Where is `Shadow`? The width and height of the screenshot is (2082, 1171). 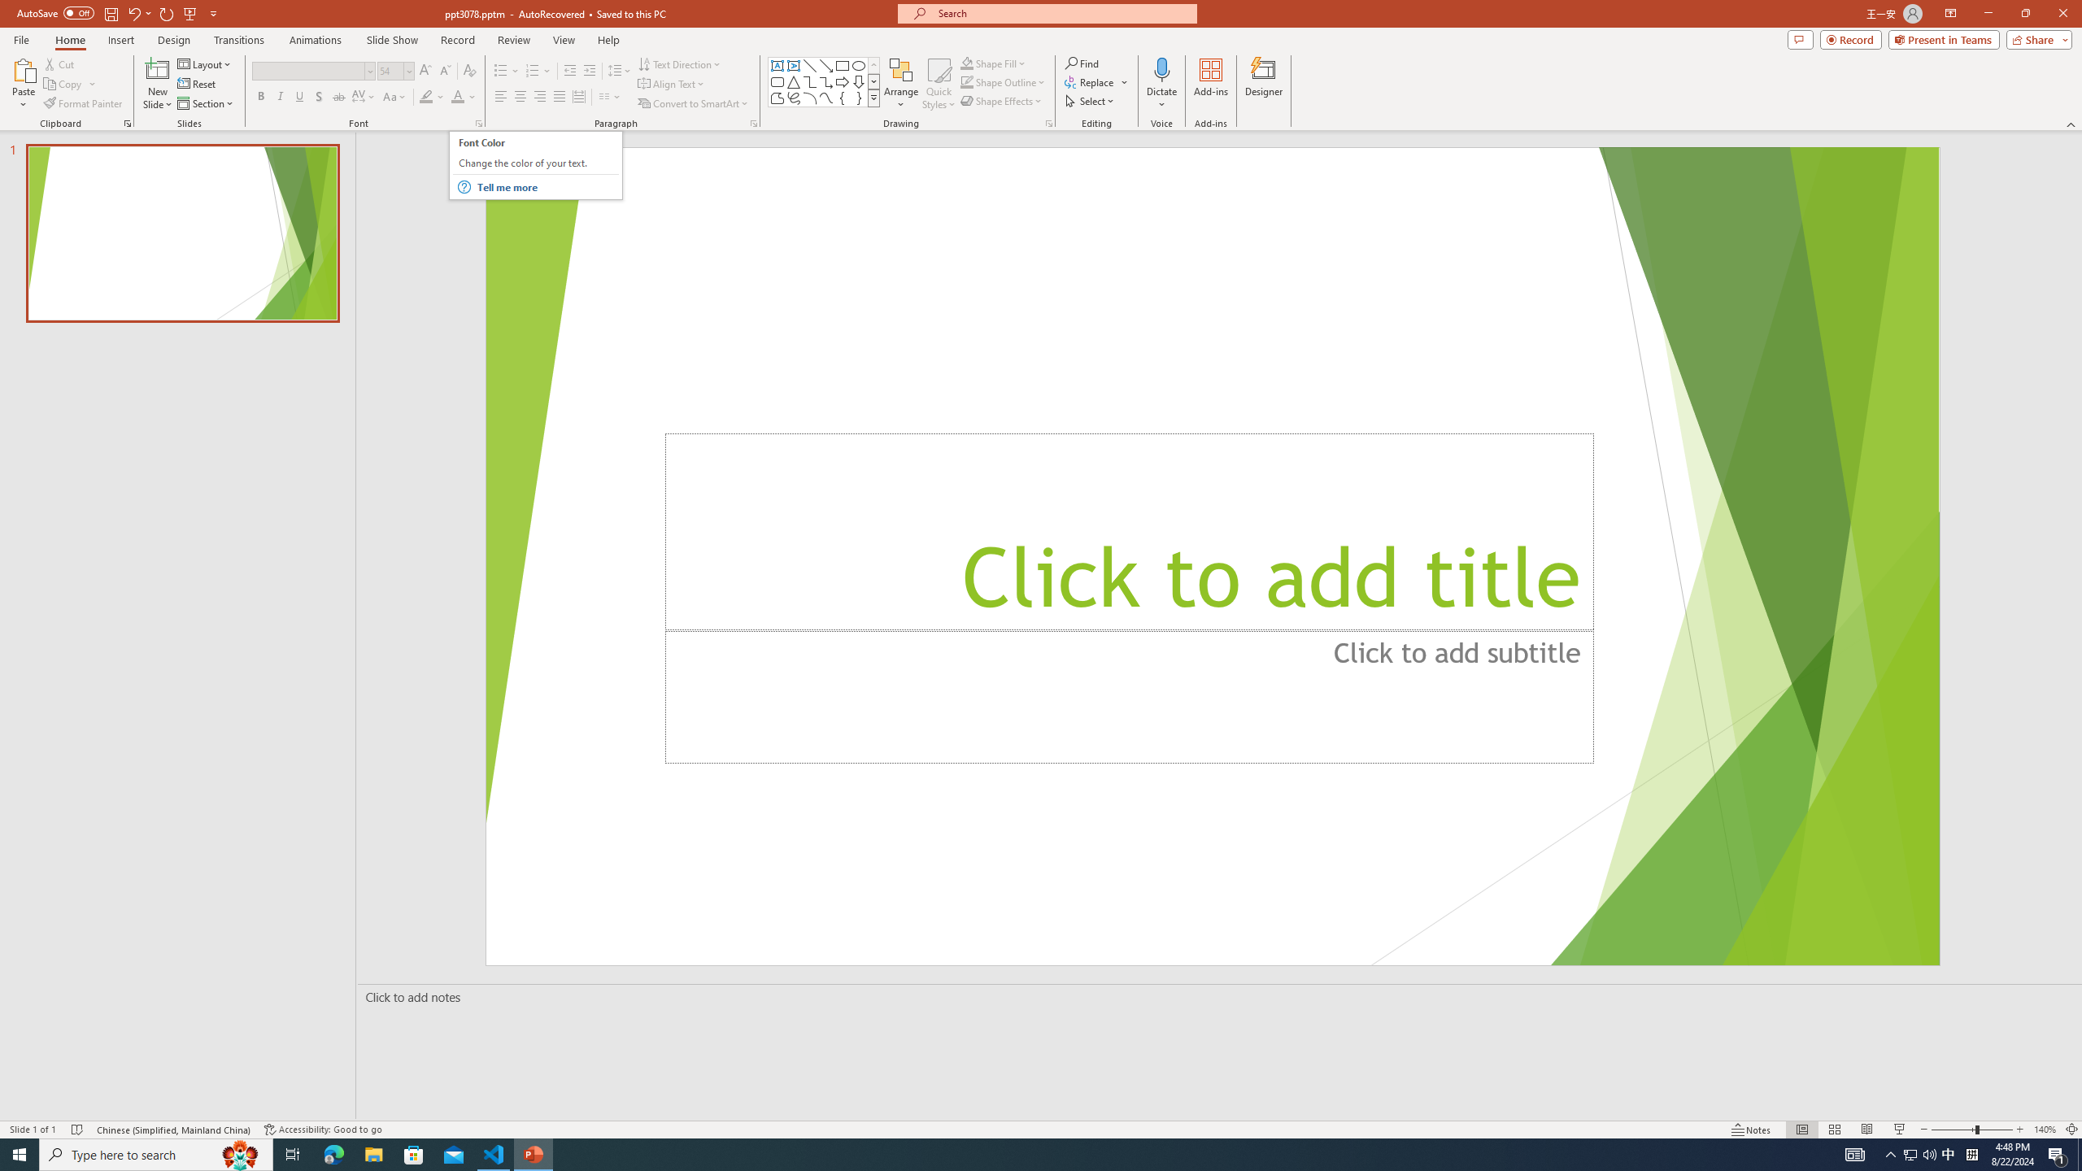 Shadow is located at coordinates (319, 98).